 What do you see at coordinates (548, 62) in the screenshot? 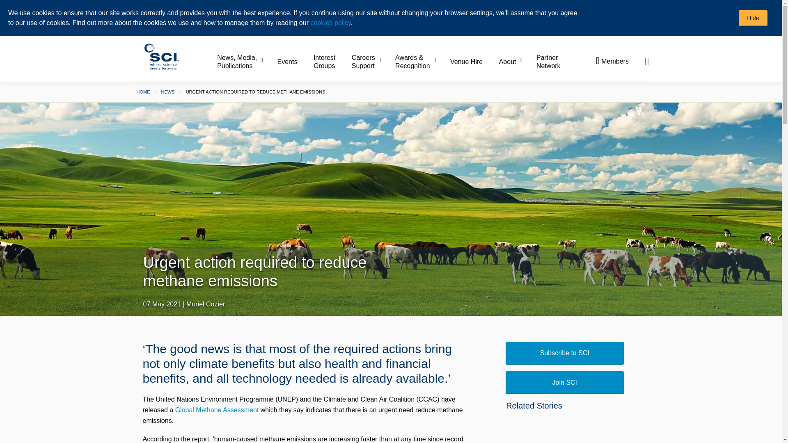
I see `Partner Network` at bounding box center [548, 62].